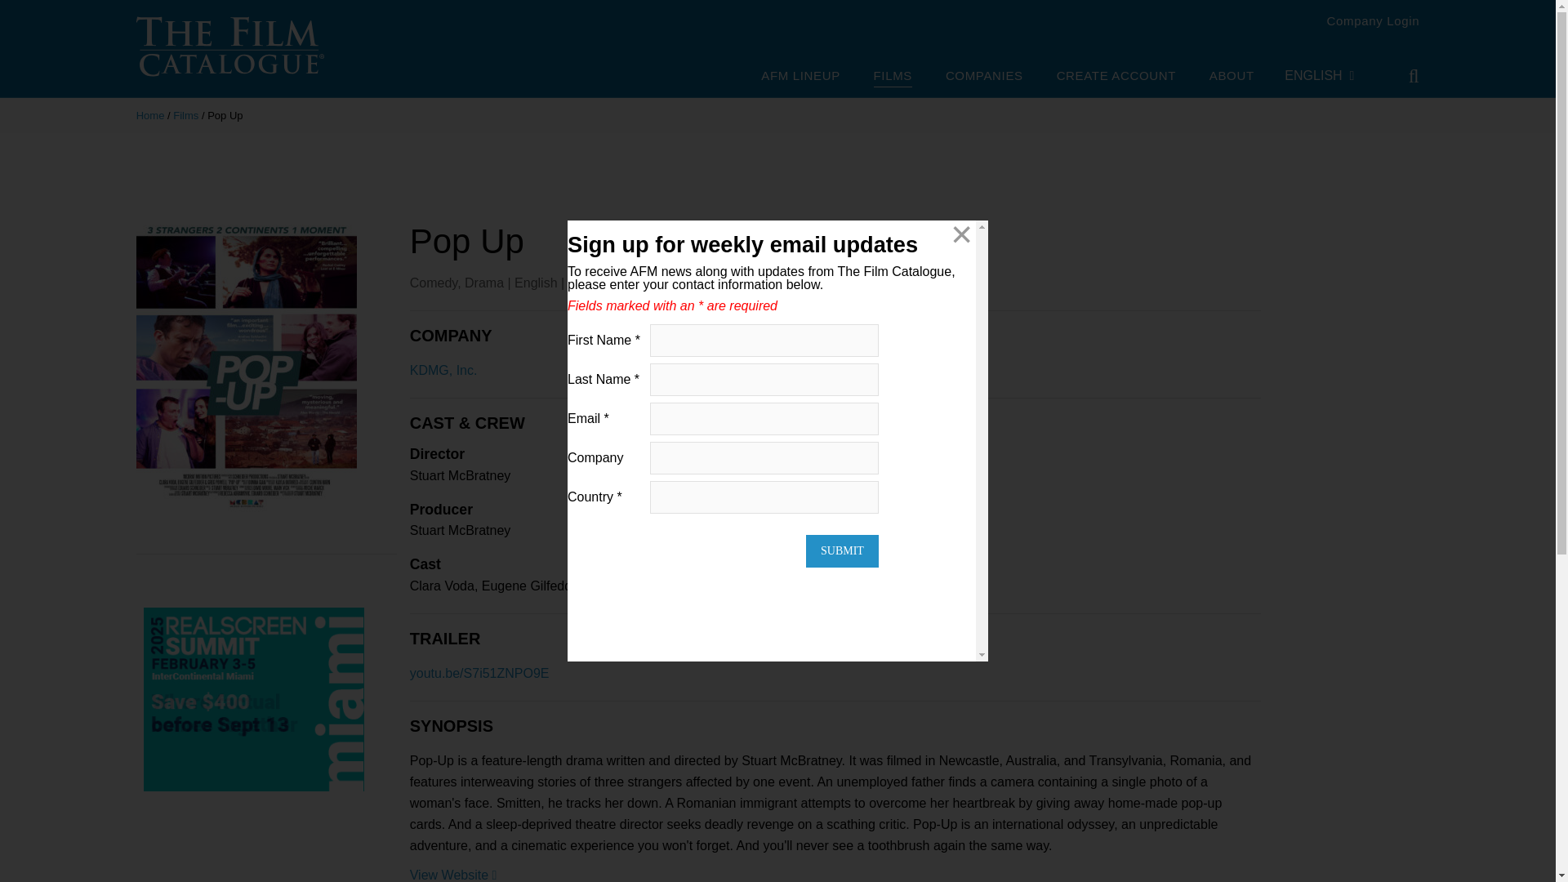 This screenshot has height=882, width=1568. Describe the element at coordinates (1232, 77) in the screenshot. I see `ABOUT` at that location.